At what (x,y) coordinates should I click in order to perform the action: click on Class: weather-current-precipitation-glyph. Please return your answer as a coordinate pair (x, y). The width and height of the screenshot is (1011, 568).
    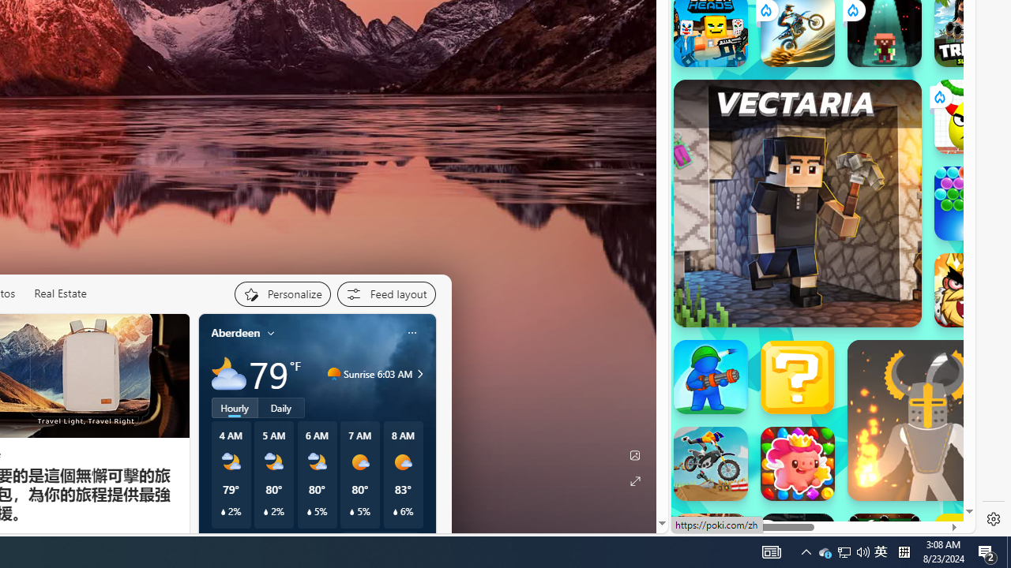
    Looking at the image, I should click on (395, 512).